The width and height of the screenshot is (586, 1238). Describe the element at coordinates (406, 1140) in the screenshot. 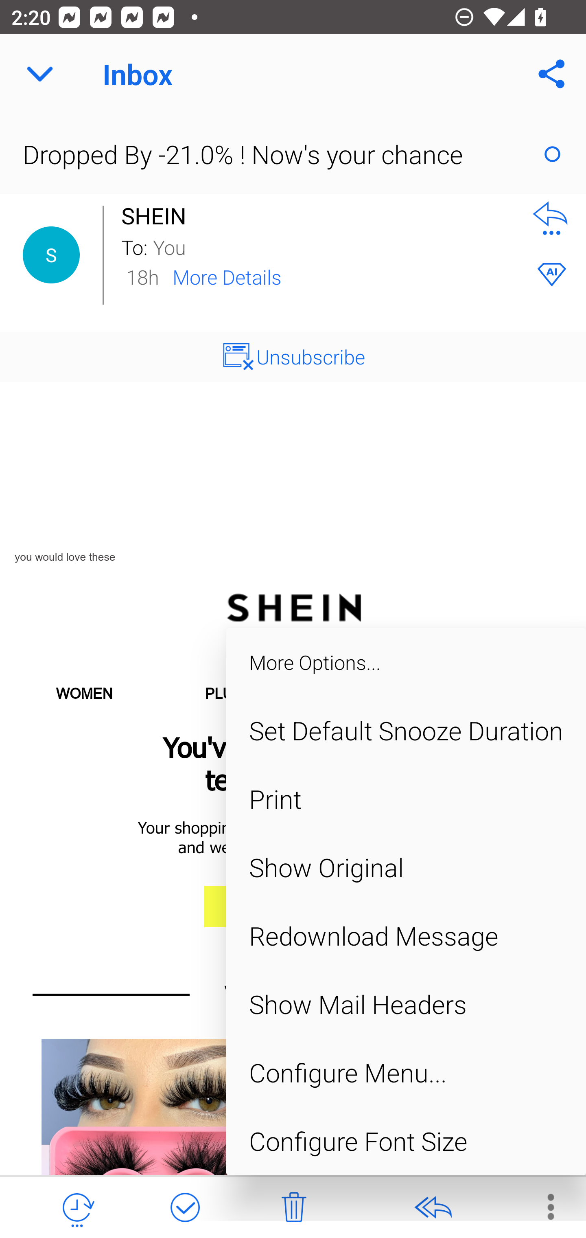

I see `Configure Font Size` at that location.